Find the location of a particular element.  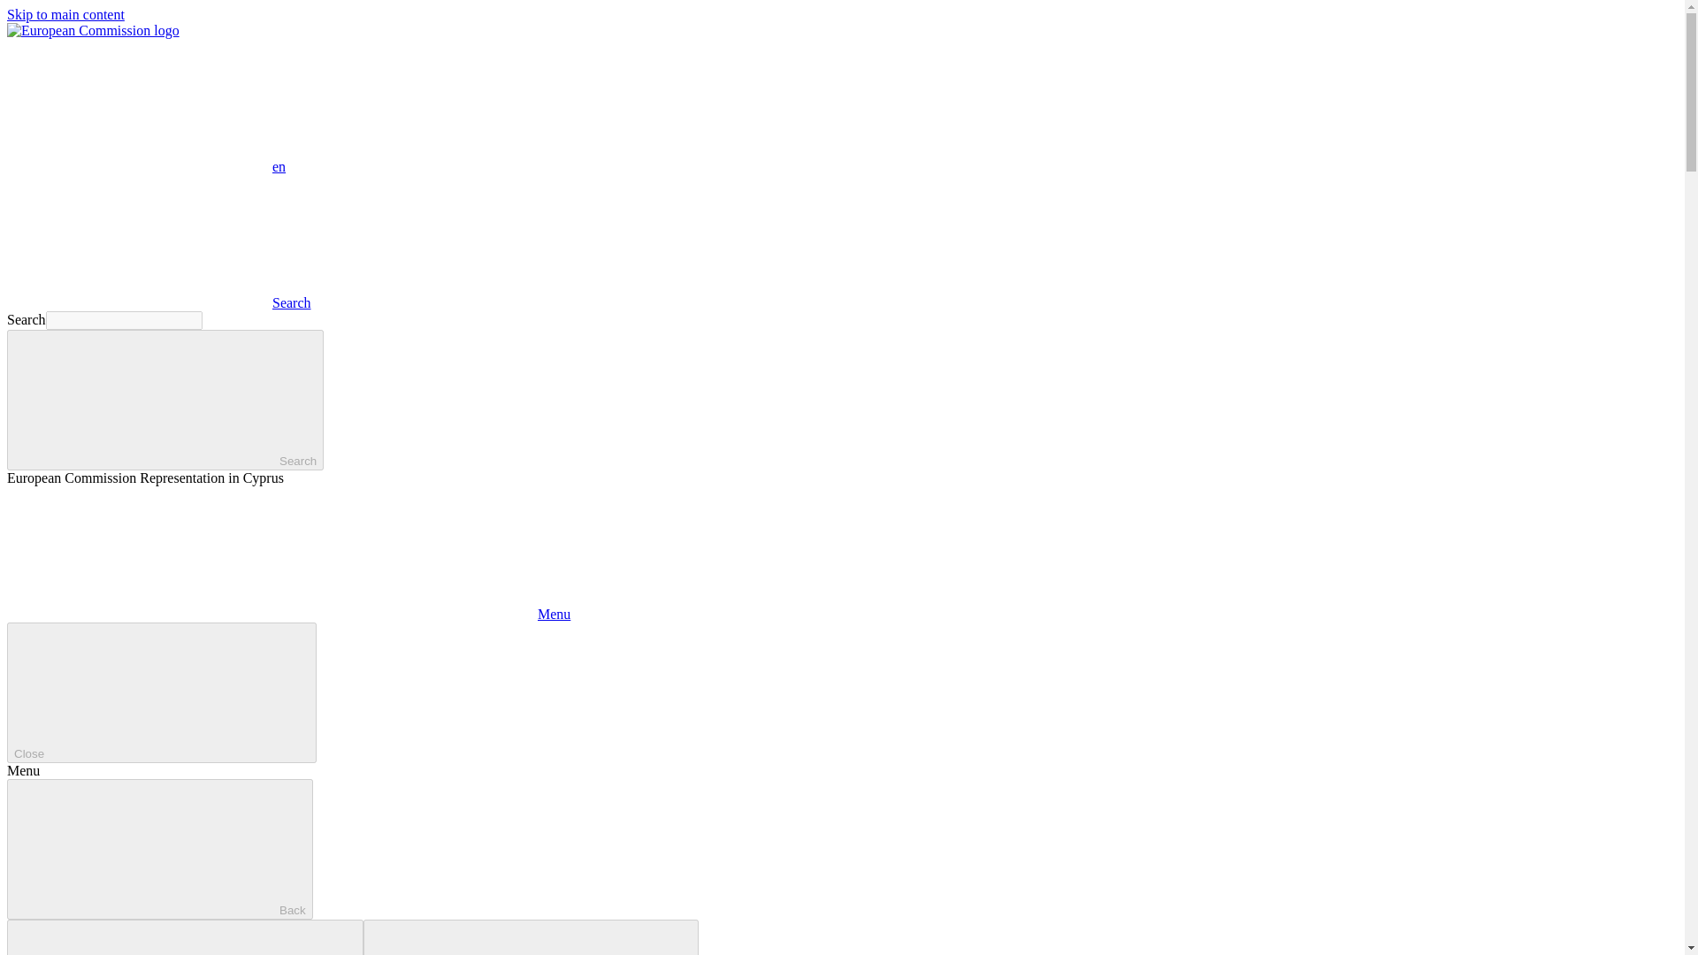

en is located at coordinates (139, 105).